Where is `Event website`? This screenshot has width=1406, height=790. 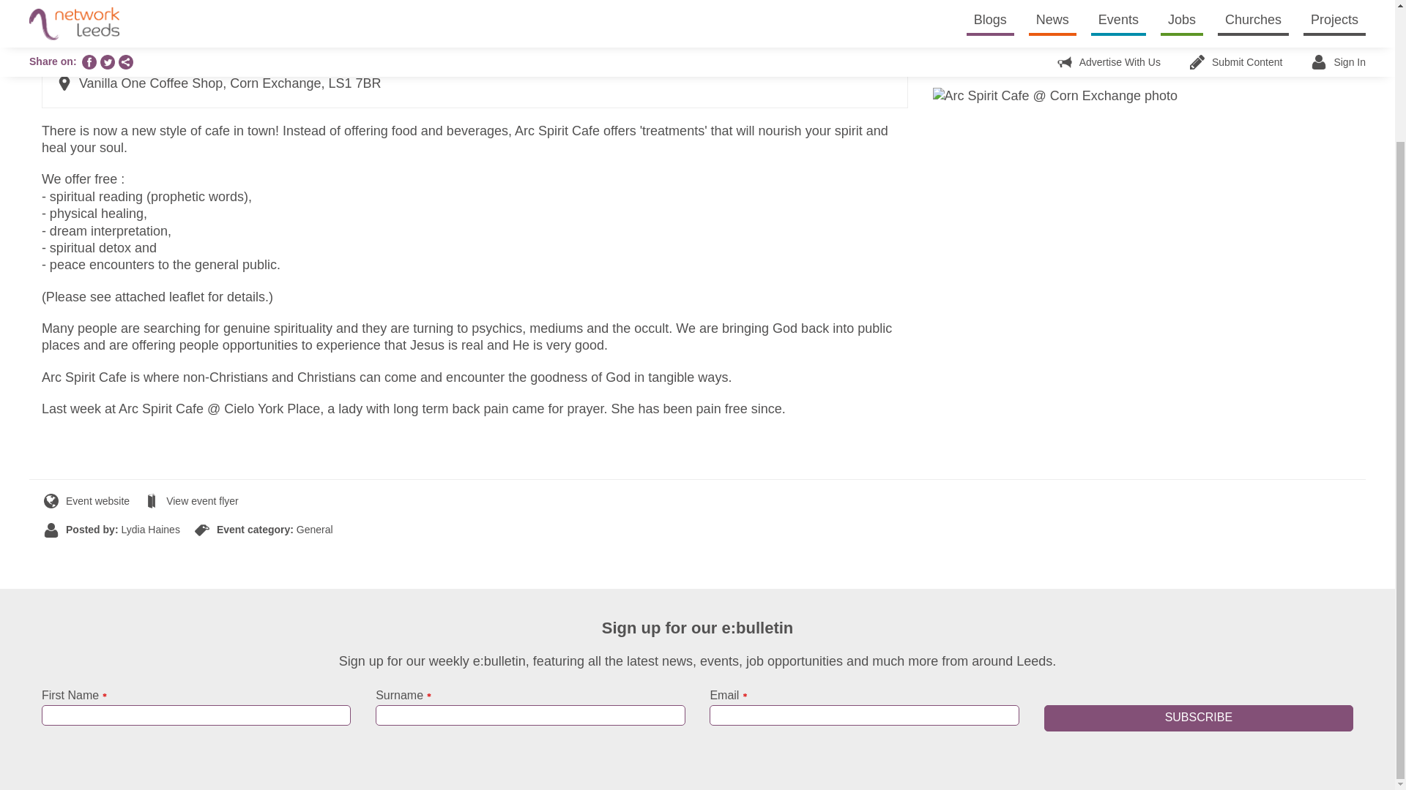 Event website is located at coordinates (86, 501).